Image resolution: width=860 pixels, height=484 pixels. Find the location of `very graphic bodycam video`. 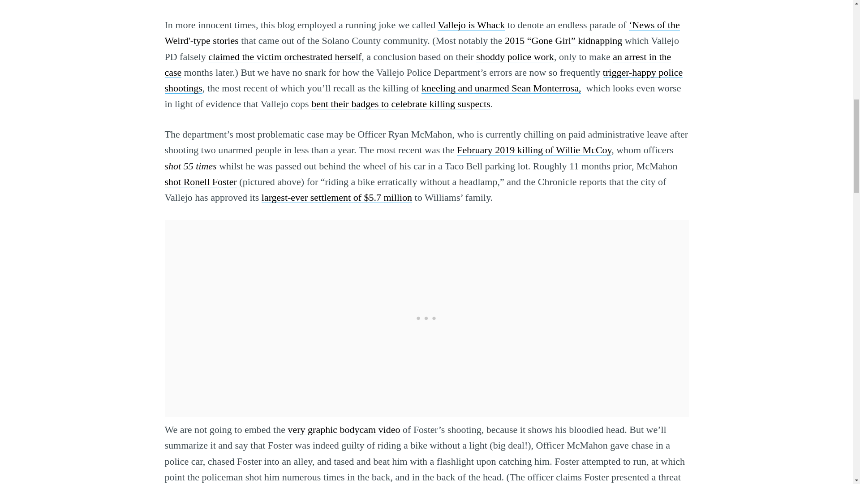

very graphic bodycam video is located at coordinates (343, 429).